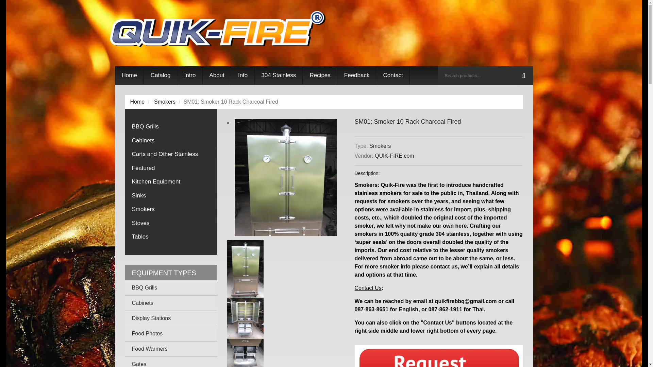 The image size is (653, 367). I want to click on Catalog, so click(161, 75).